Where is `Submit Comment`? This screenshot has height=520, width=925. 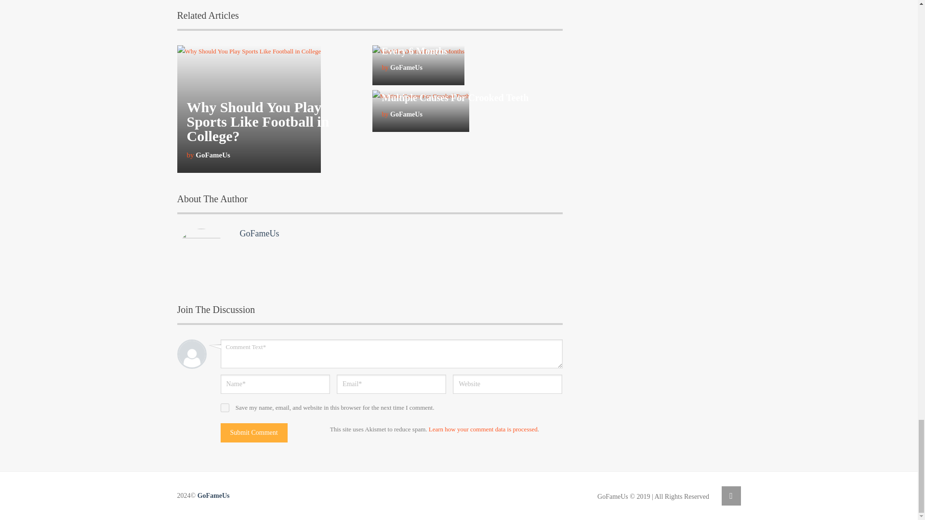
Submit Comment is located at coordinates (254, 433).